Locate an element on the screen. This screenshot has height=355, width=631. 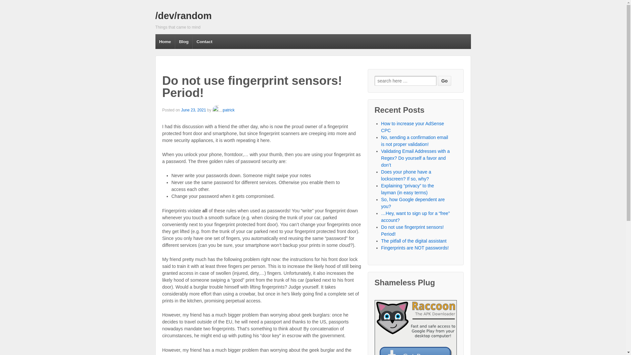
View all posts by patrick is located at coordinates (223, 110).